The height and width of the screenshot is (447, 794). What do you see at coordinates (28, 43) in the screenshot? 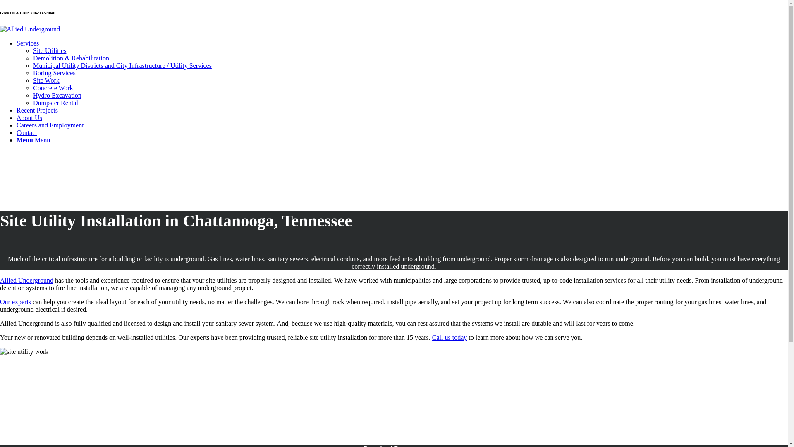
I see `Services` at bounding box center [28, 43].